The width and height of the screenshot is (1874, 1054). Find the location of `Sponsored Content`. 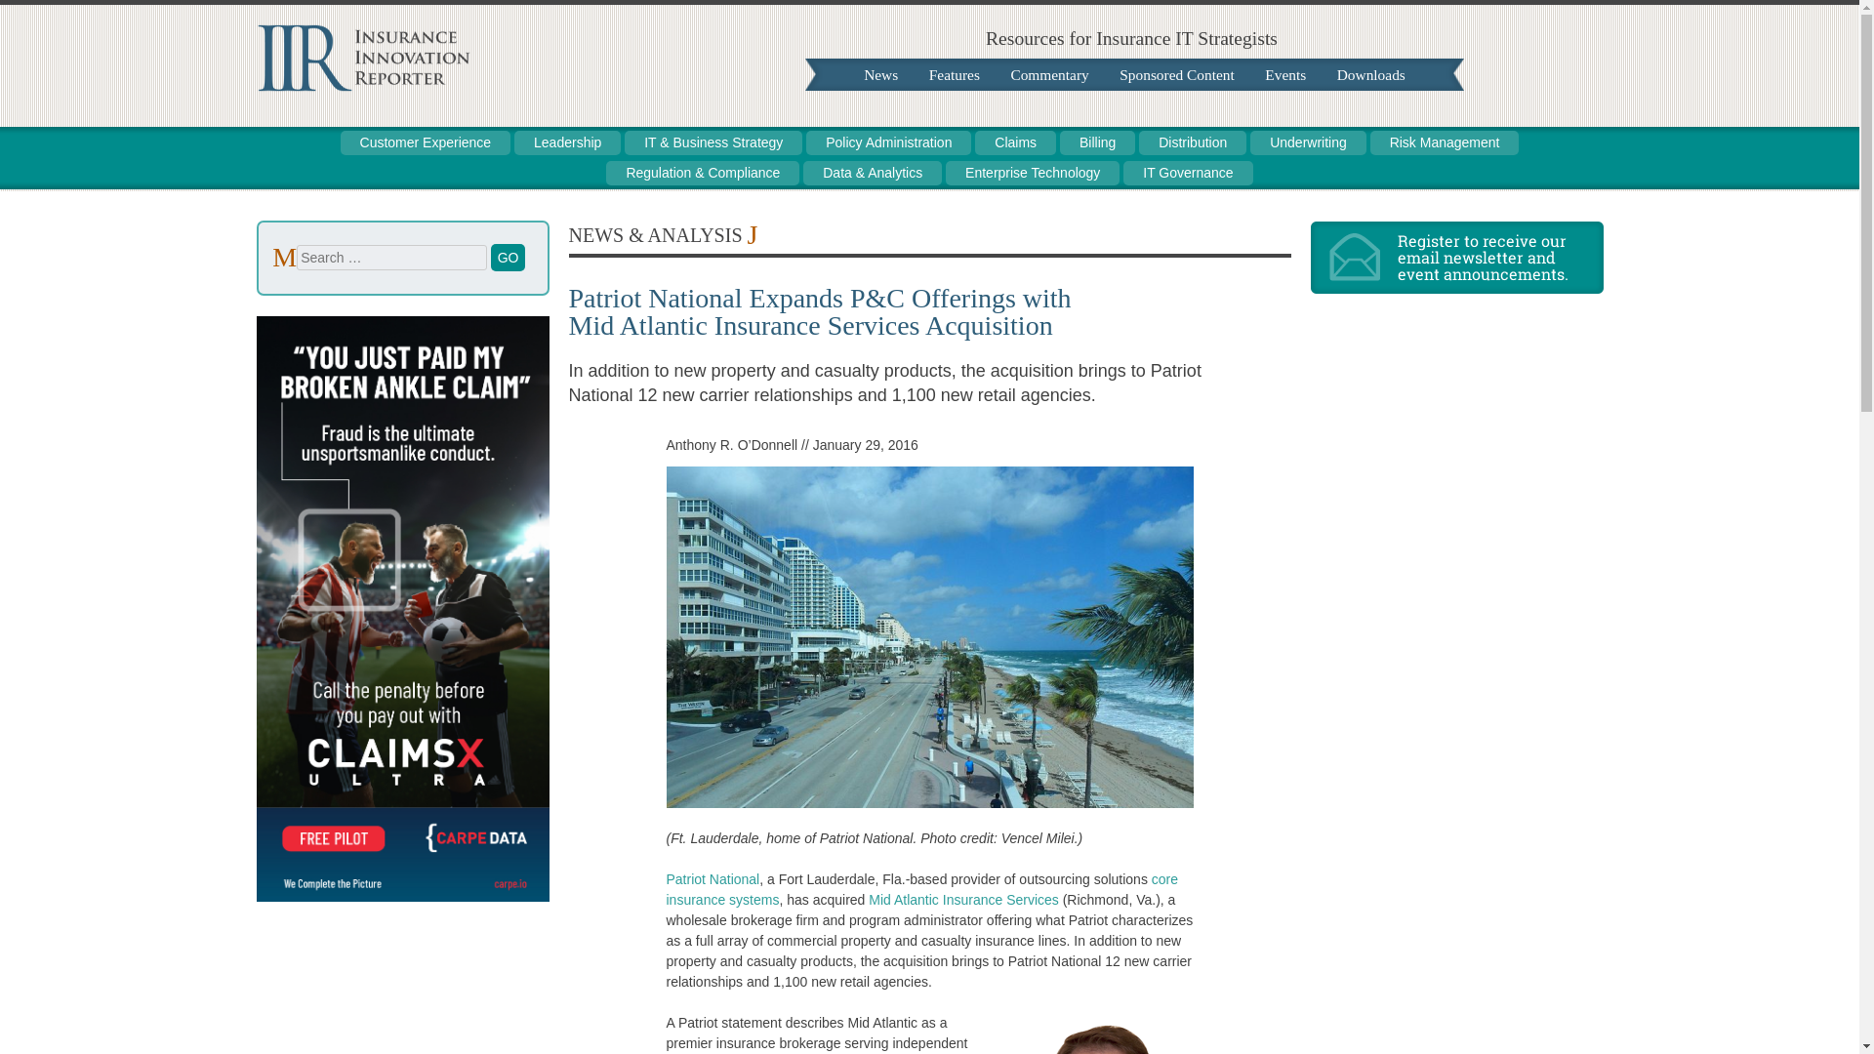

Sponsored Content is located at coordinates (1176, 74).